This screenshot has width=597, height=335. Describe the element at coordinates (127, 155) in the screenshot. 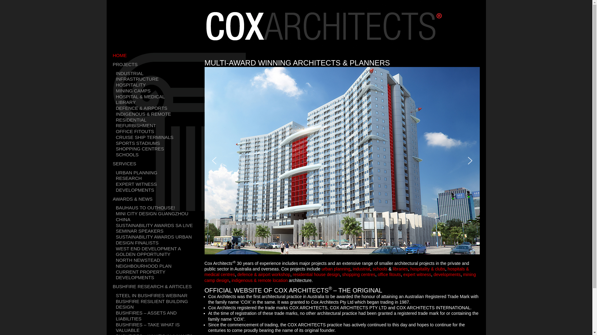

I see `SCHOOLS` at that location.